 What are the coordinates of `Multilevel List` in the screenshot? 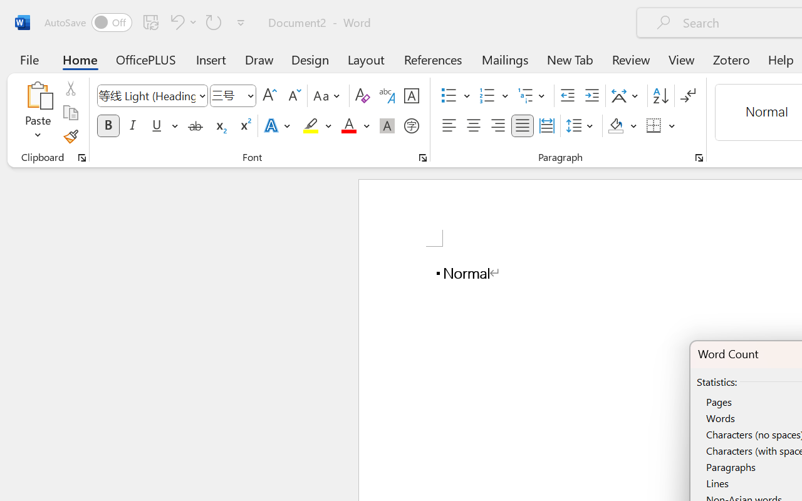 It's located at (533, 96).